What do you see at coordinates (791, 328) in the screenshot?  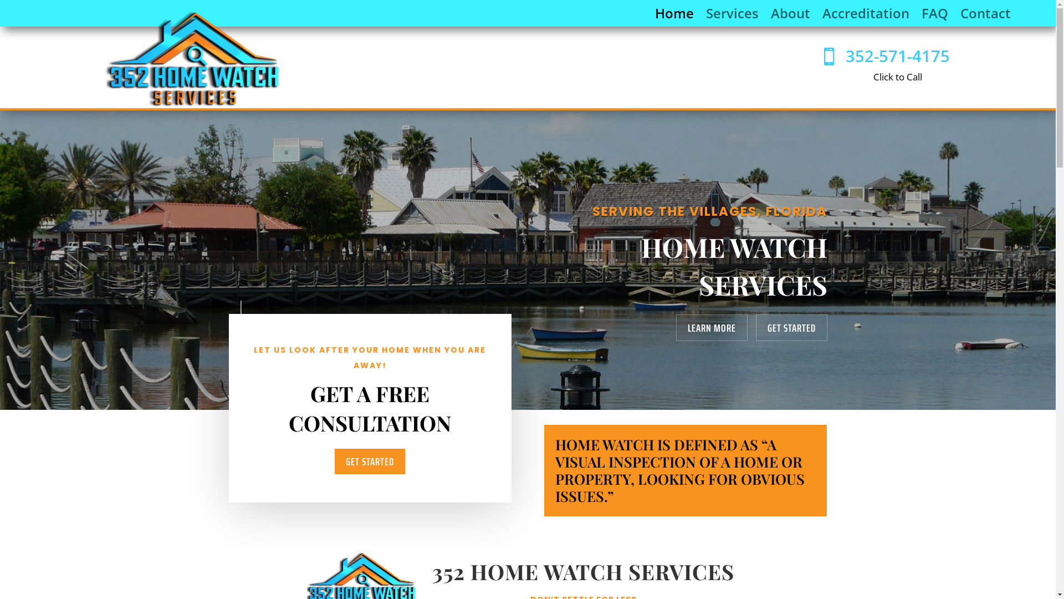 I see `GET STARTED` at bounding box center [791, 328].